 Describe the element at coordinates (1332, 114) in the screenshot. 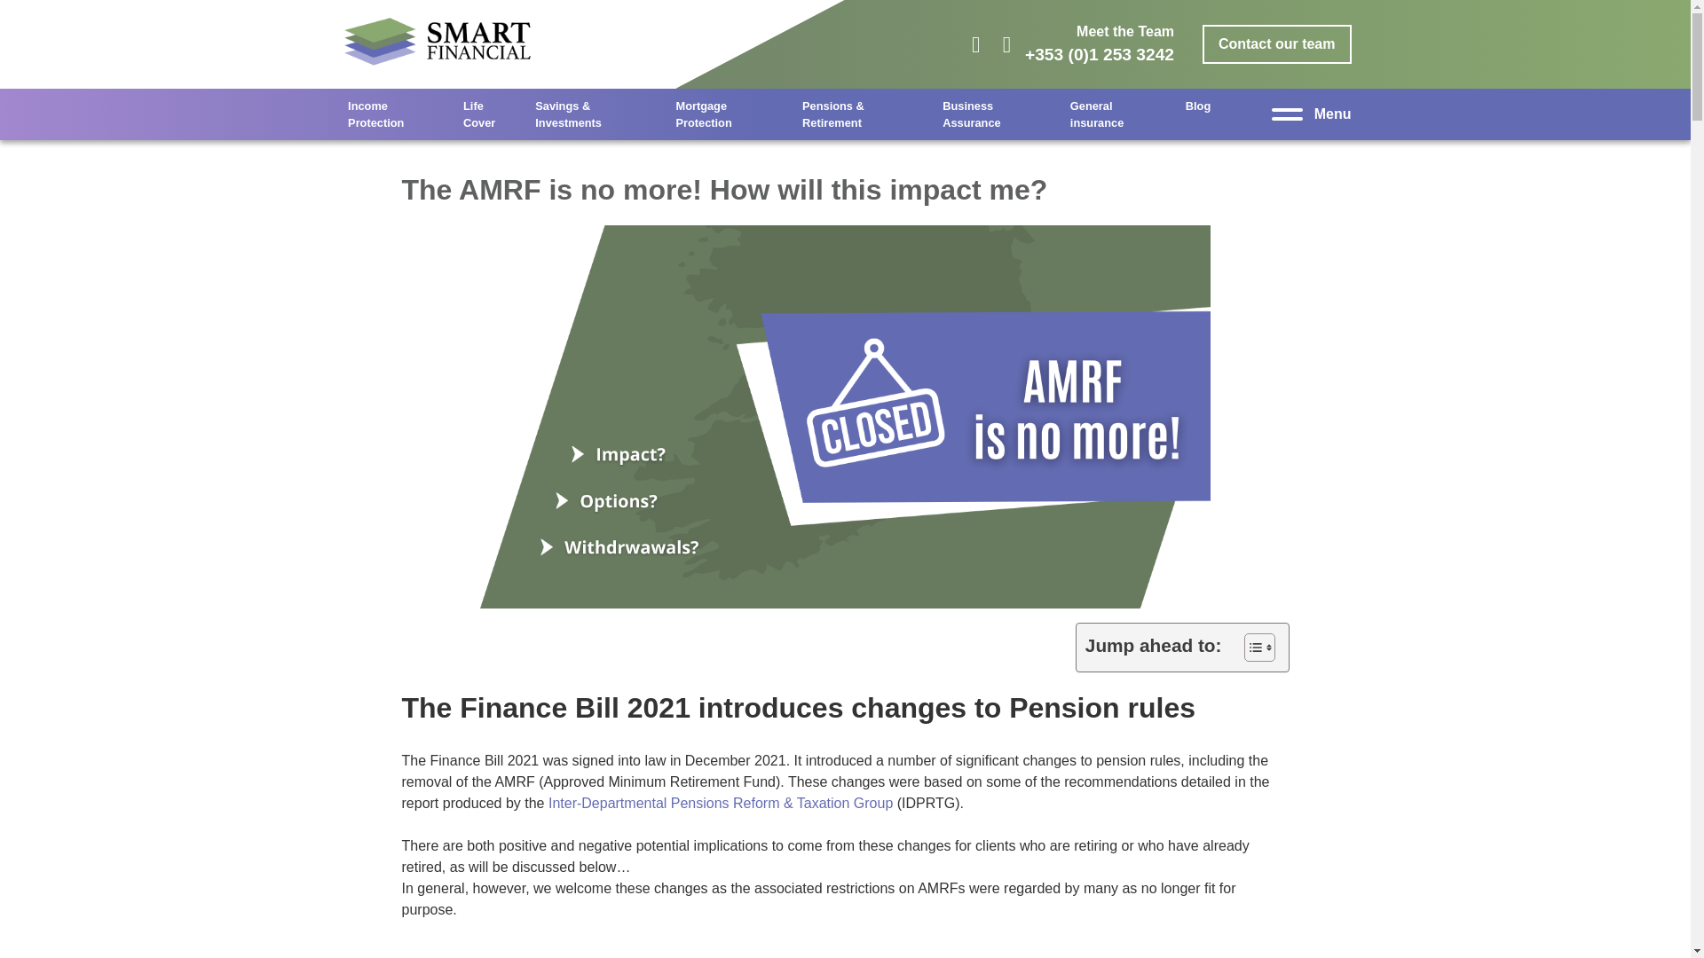

I see `Menu` at that location.